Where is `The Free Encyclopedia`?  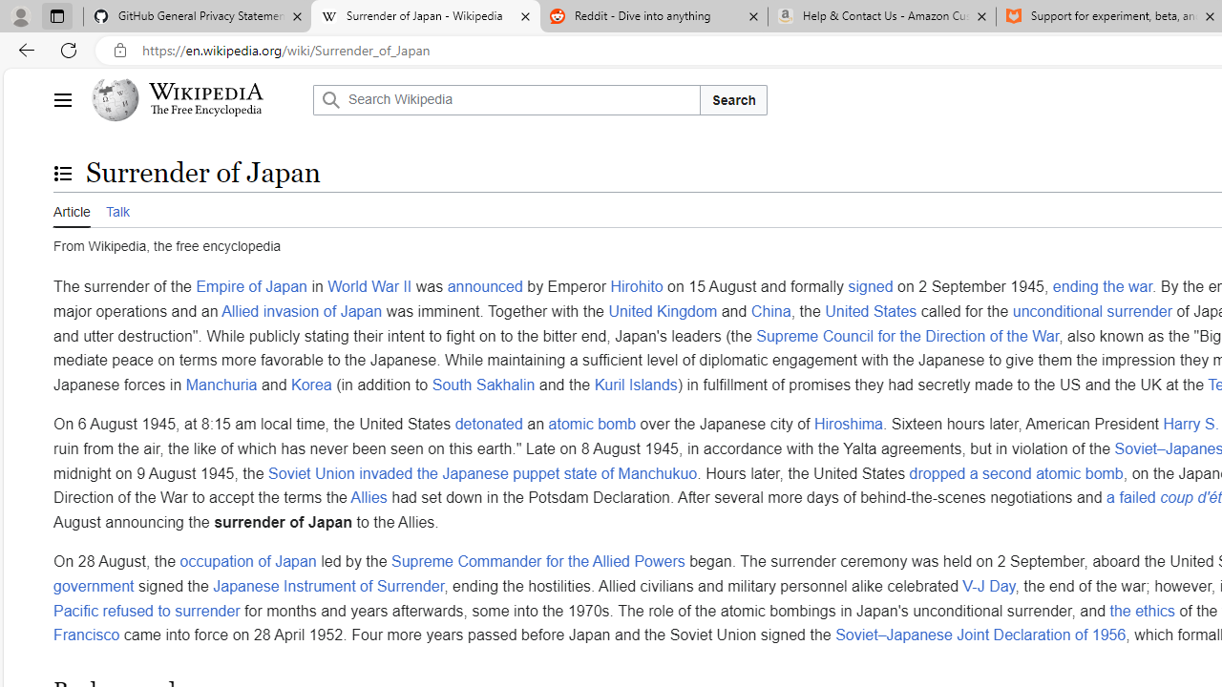 The Free Encyclopedia is located at coordinates (206, 111).